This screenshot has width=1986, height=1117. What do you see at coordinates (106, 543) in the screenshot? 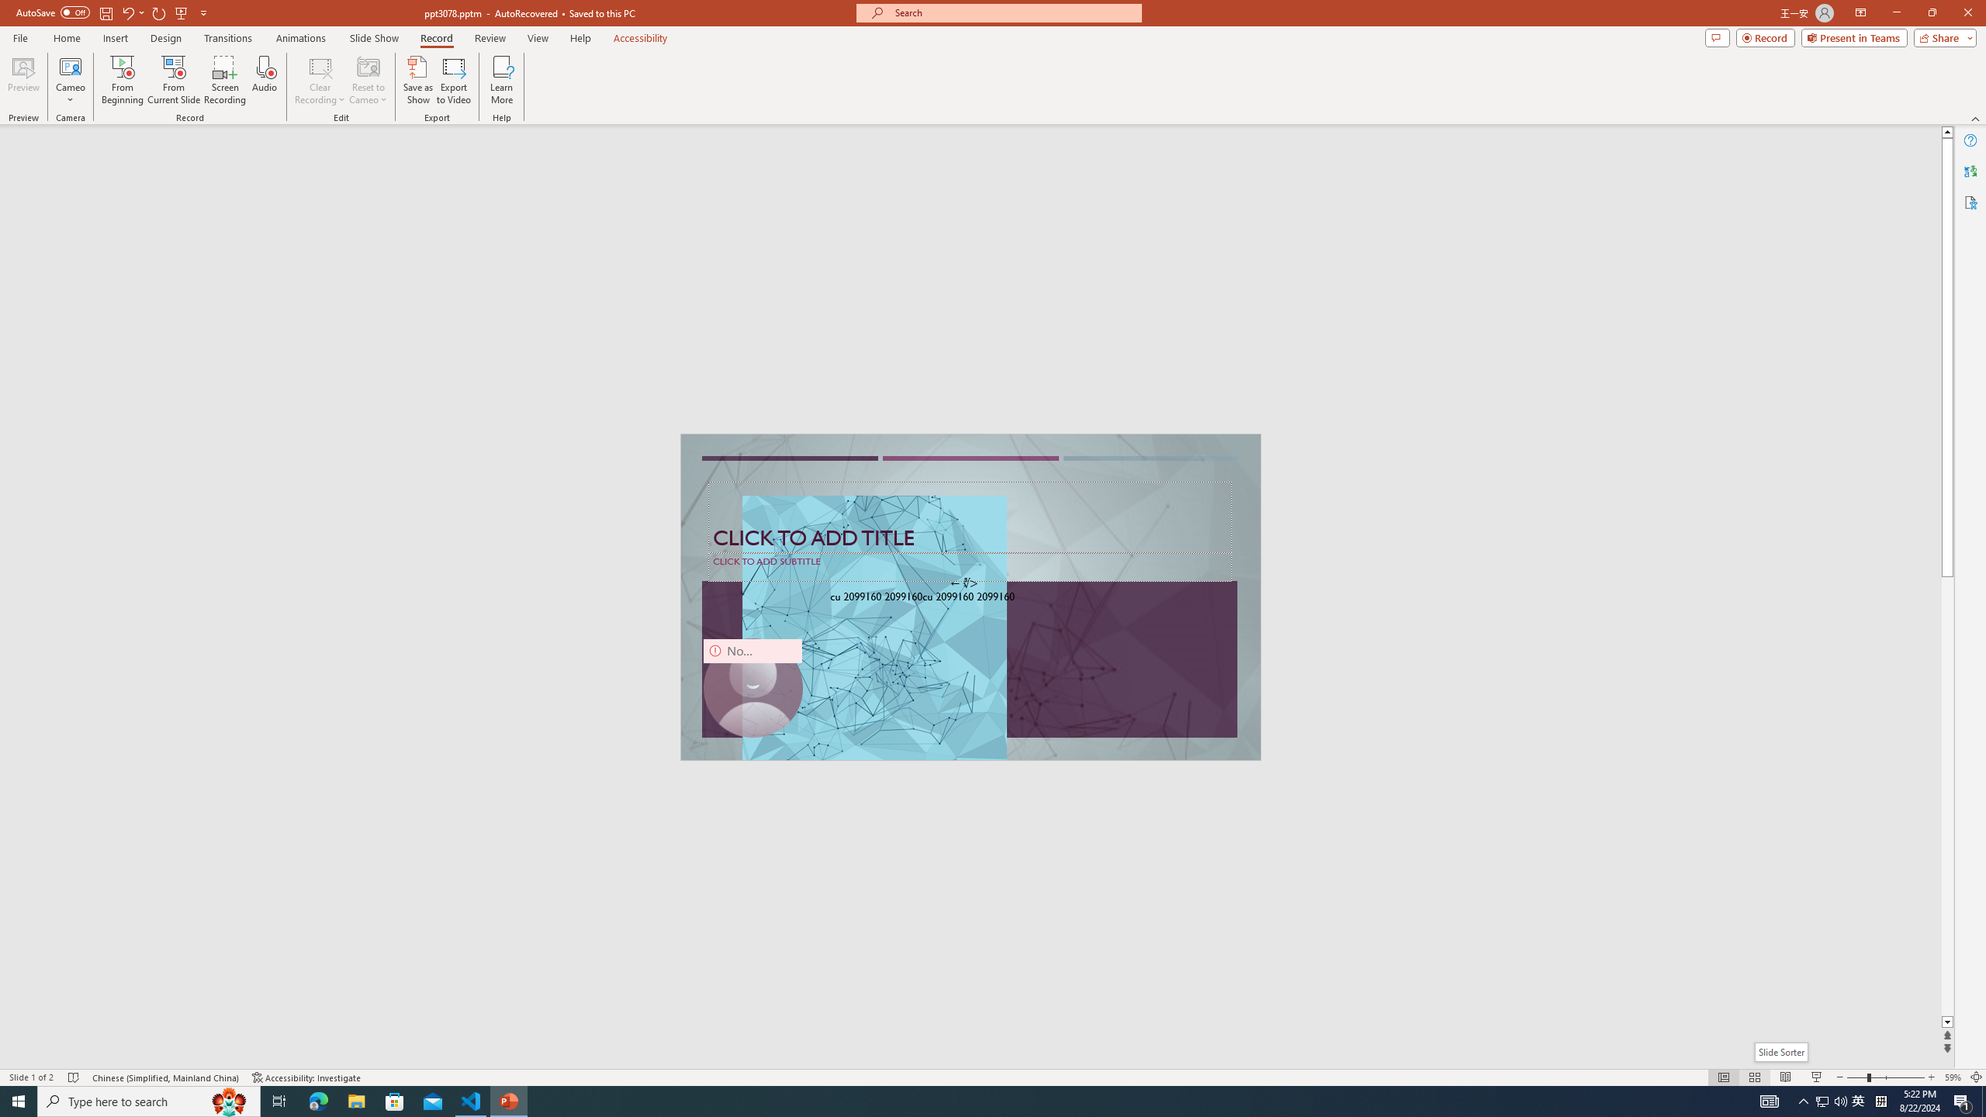
I see `Extensions (Ctrl+Shift+X)` at bounding box center [106, 543].